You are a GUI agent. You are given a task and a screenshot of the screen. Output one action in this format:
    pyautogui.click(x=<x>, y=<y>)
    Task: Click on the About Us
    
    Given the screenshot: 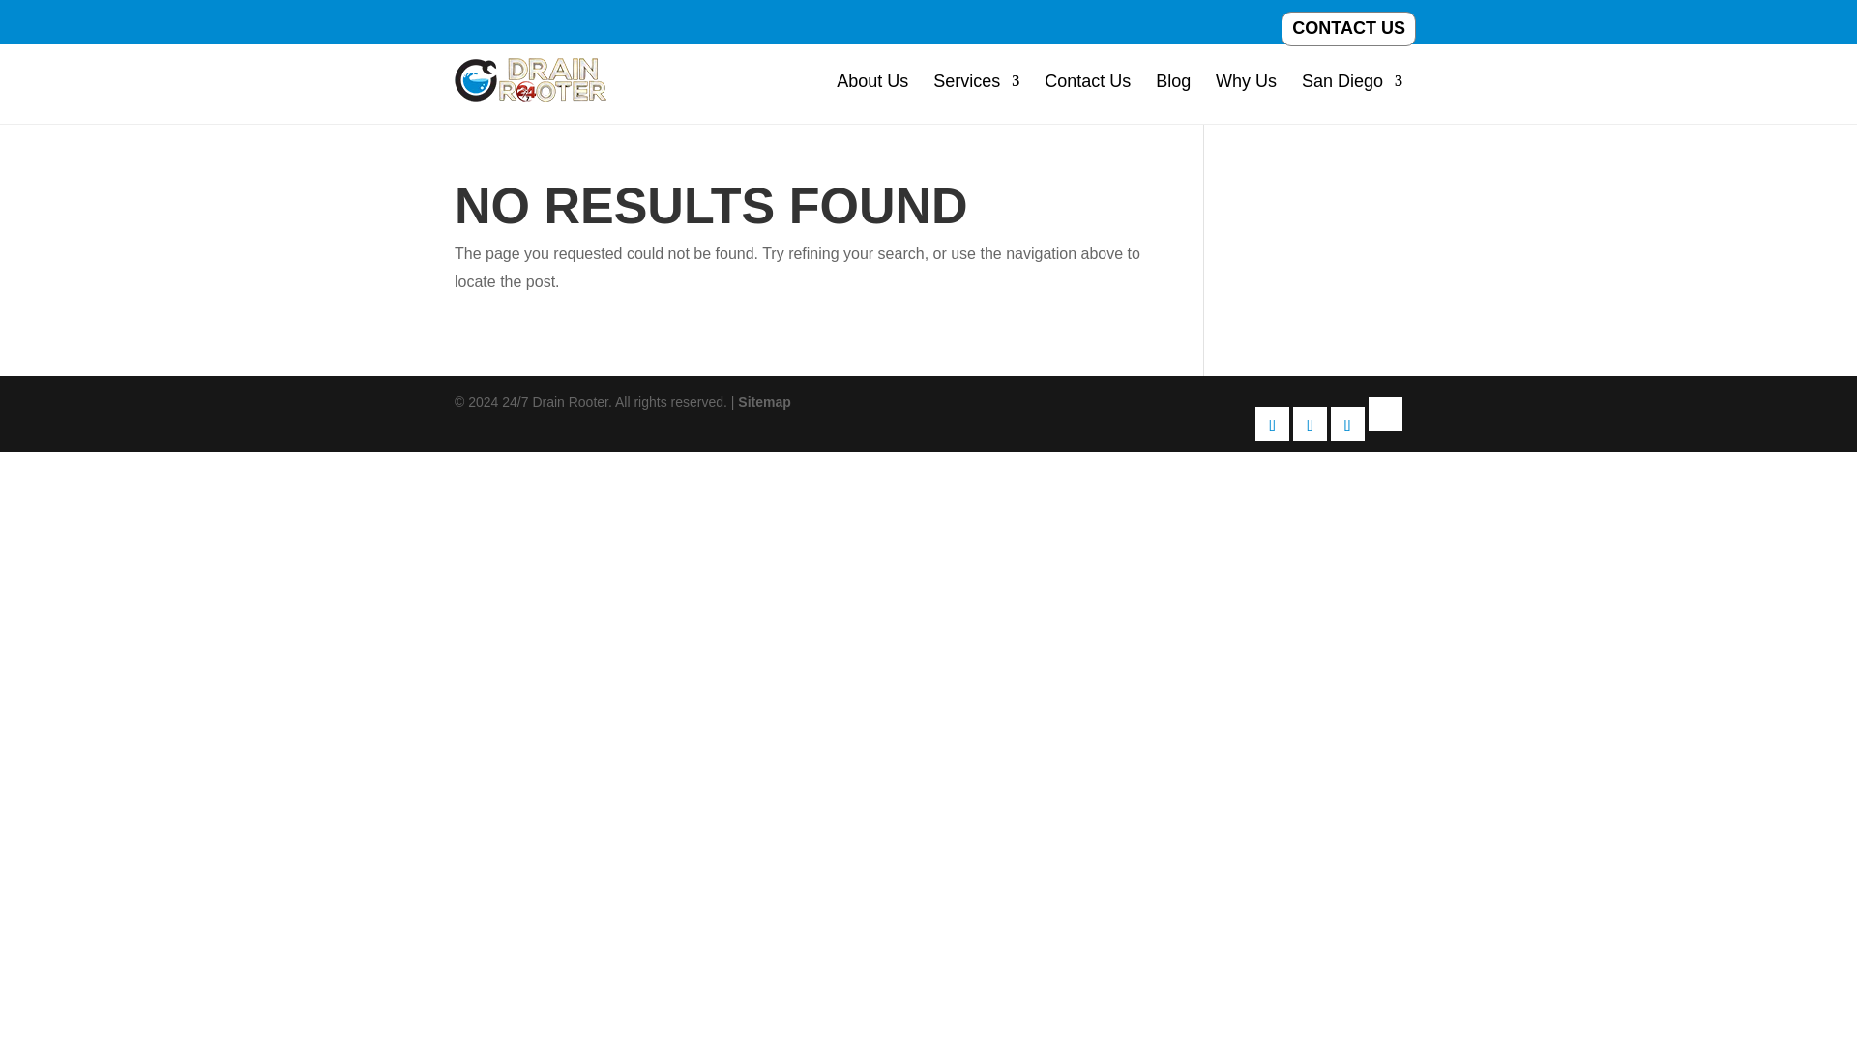 What is the action you would take?
    pyautogui.click(x=872, y=80)
    